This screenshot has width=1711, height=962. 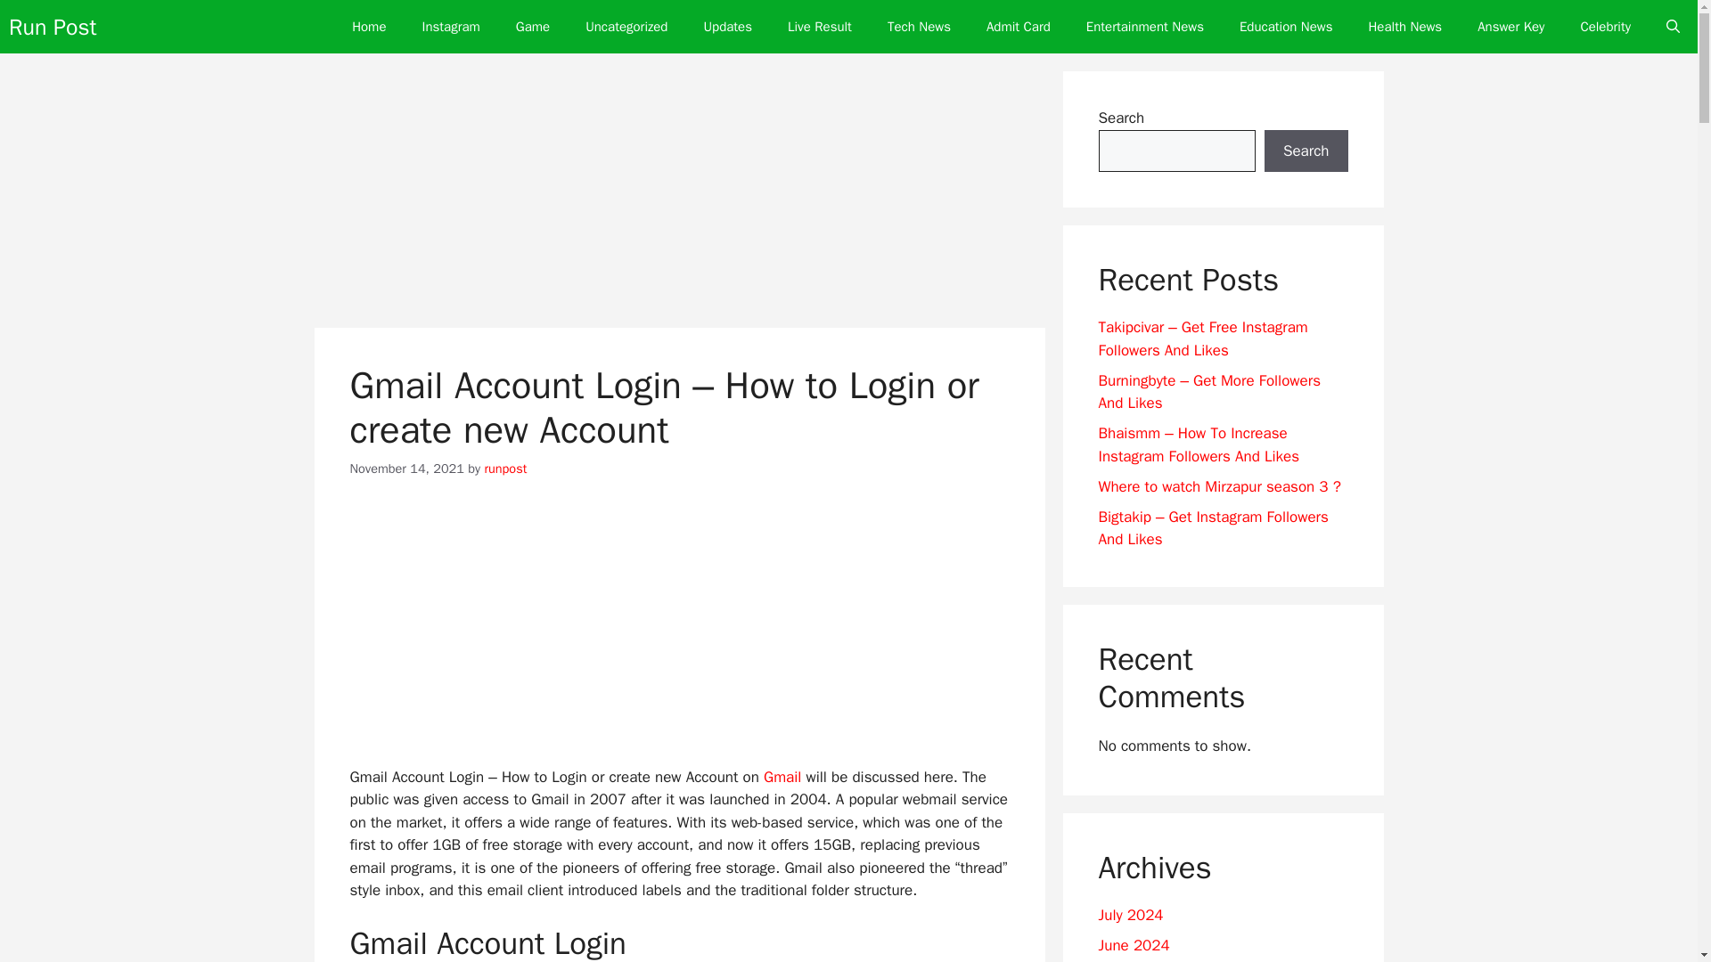 What do you see at coordinates (1404, 27) in the screenshot?
I see `Health News` at bounding box center [1404, 27].